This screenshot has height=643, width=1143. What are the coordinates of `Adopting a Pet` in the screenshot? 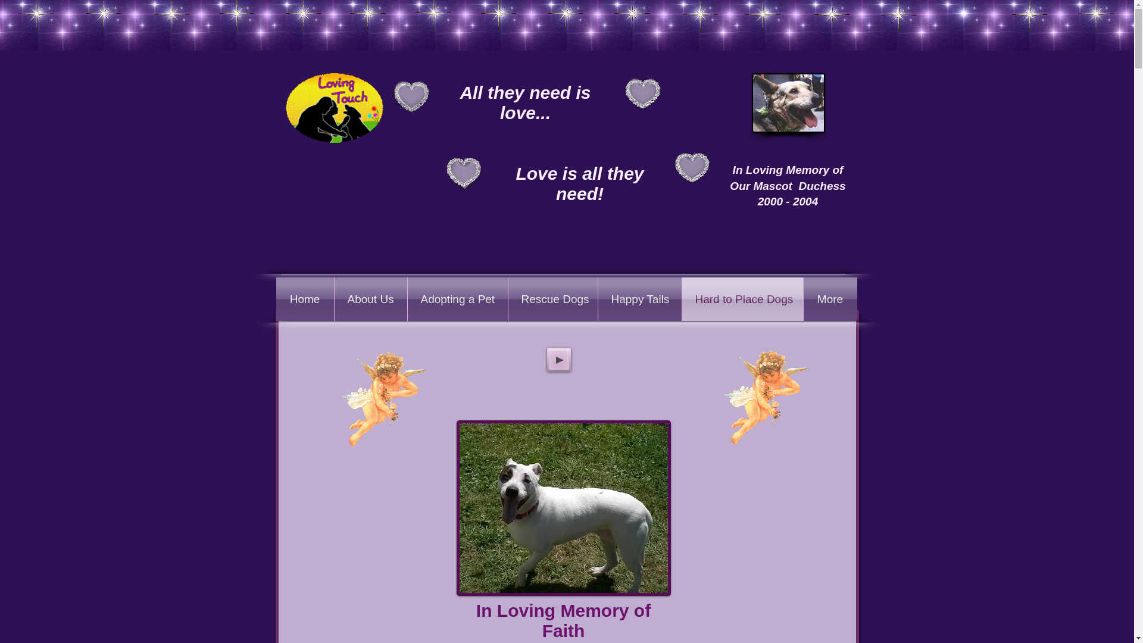 It's located at (457, 299).